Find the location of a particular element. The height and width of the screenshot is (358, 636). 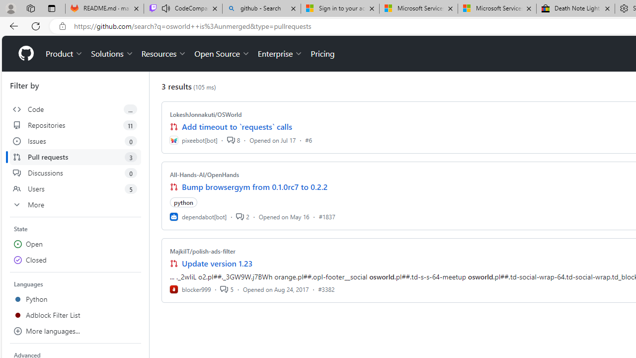

2 is located at coordinates (242, 216).